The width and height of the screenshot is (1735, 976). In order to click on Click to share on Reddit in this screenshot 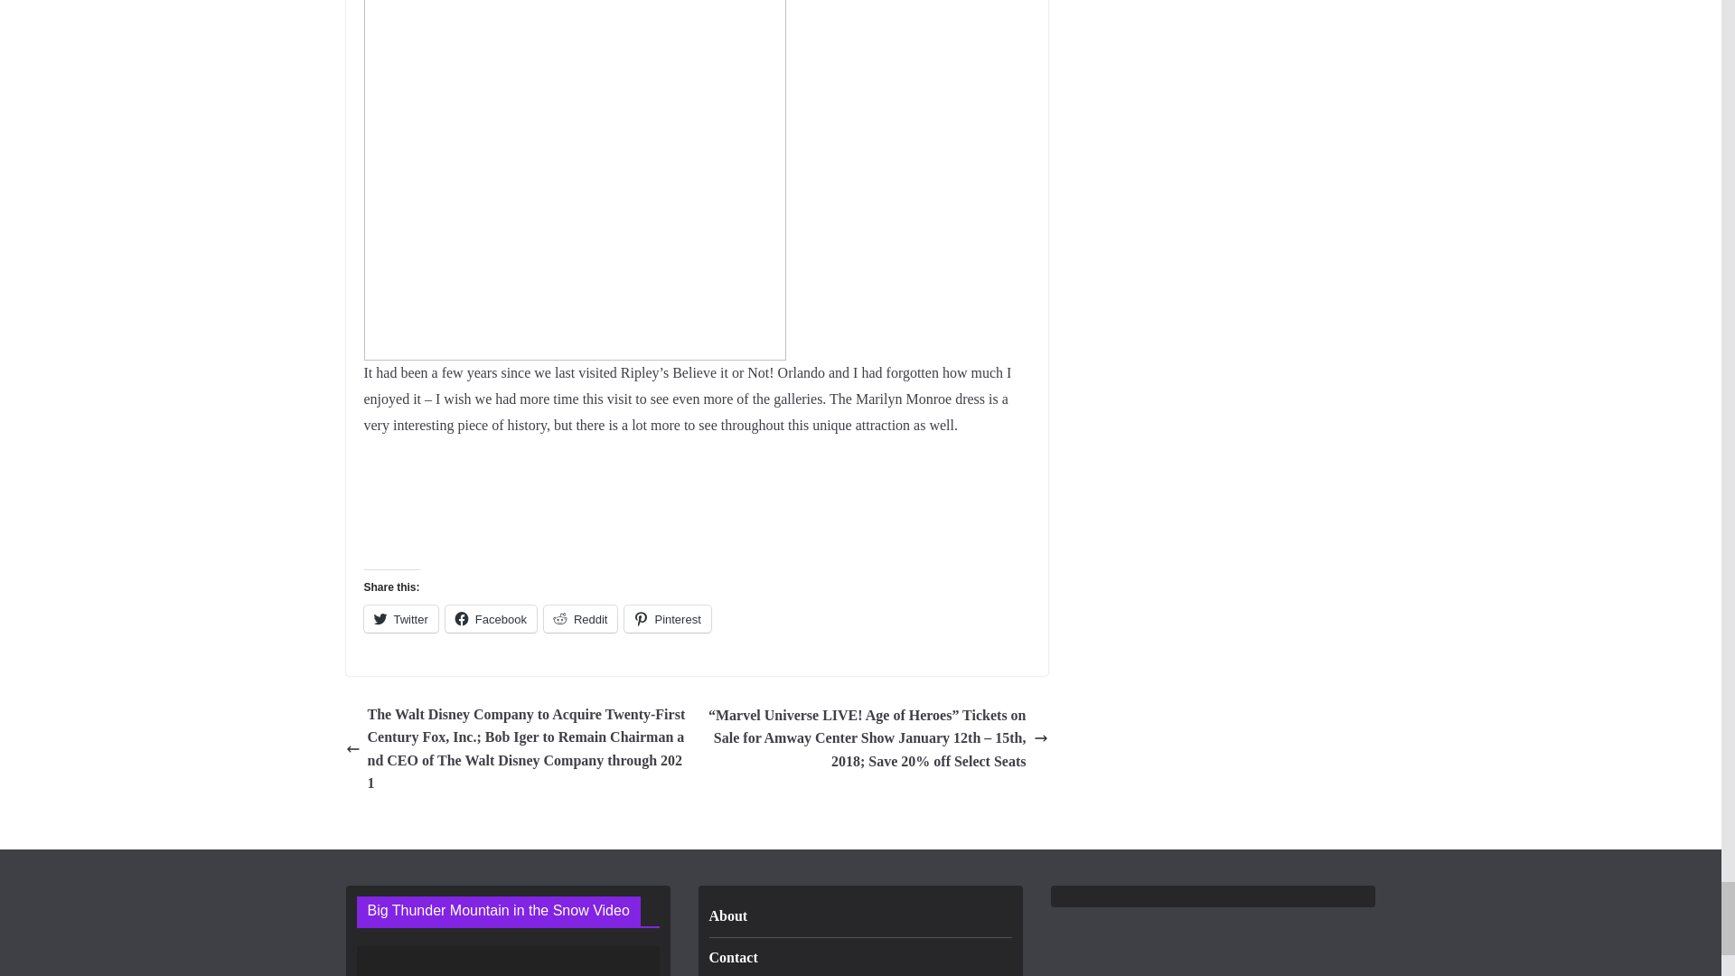, I will do `click(580, 618)`.